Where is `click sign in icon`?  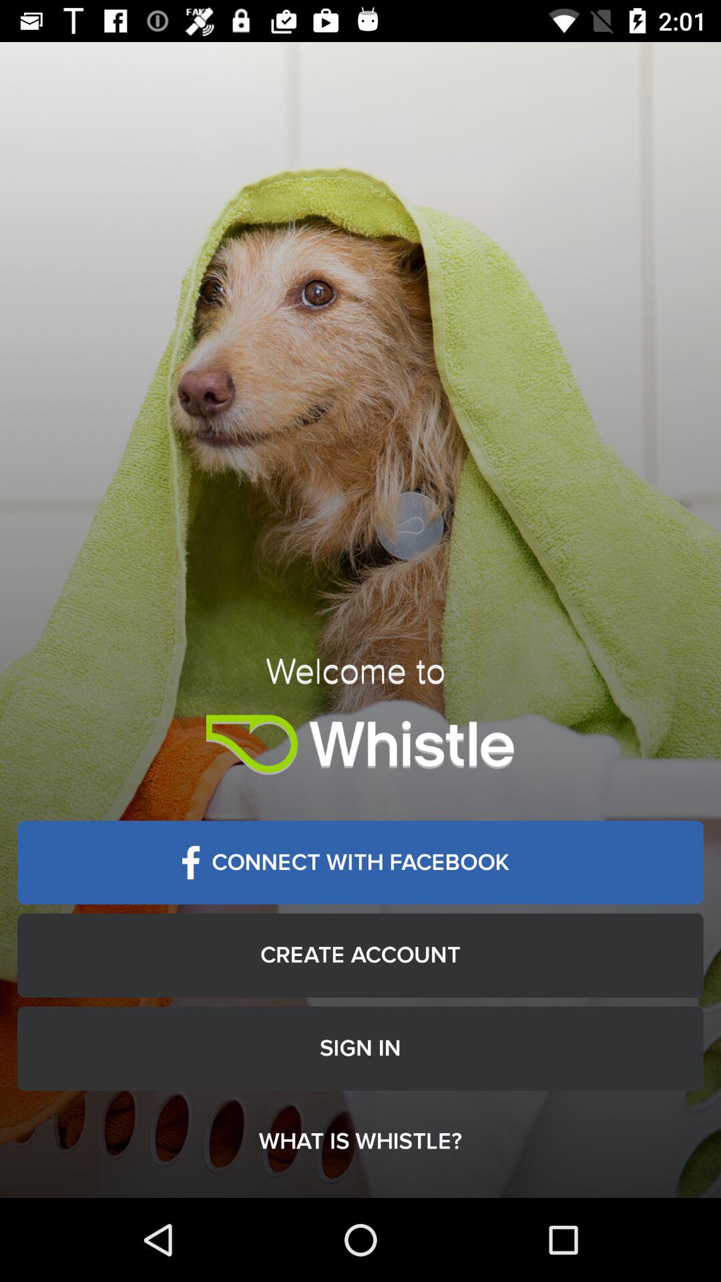
click sign in icon is located at coordinates (360, 1048).